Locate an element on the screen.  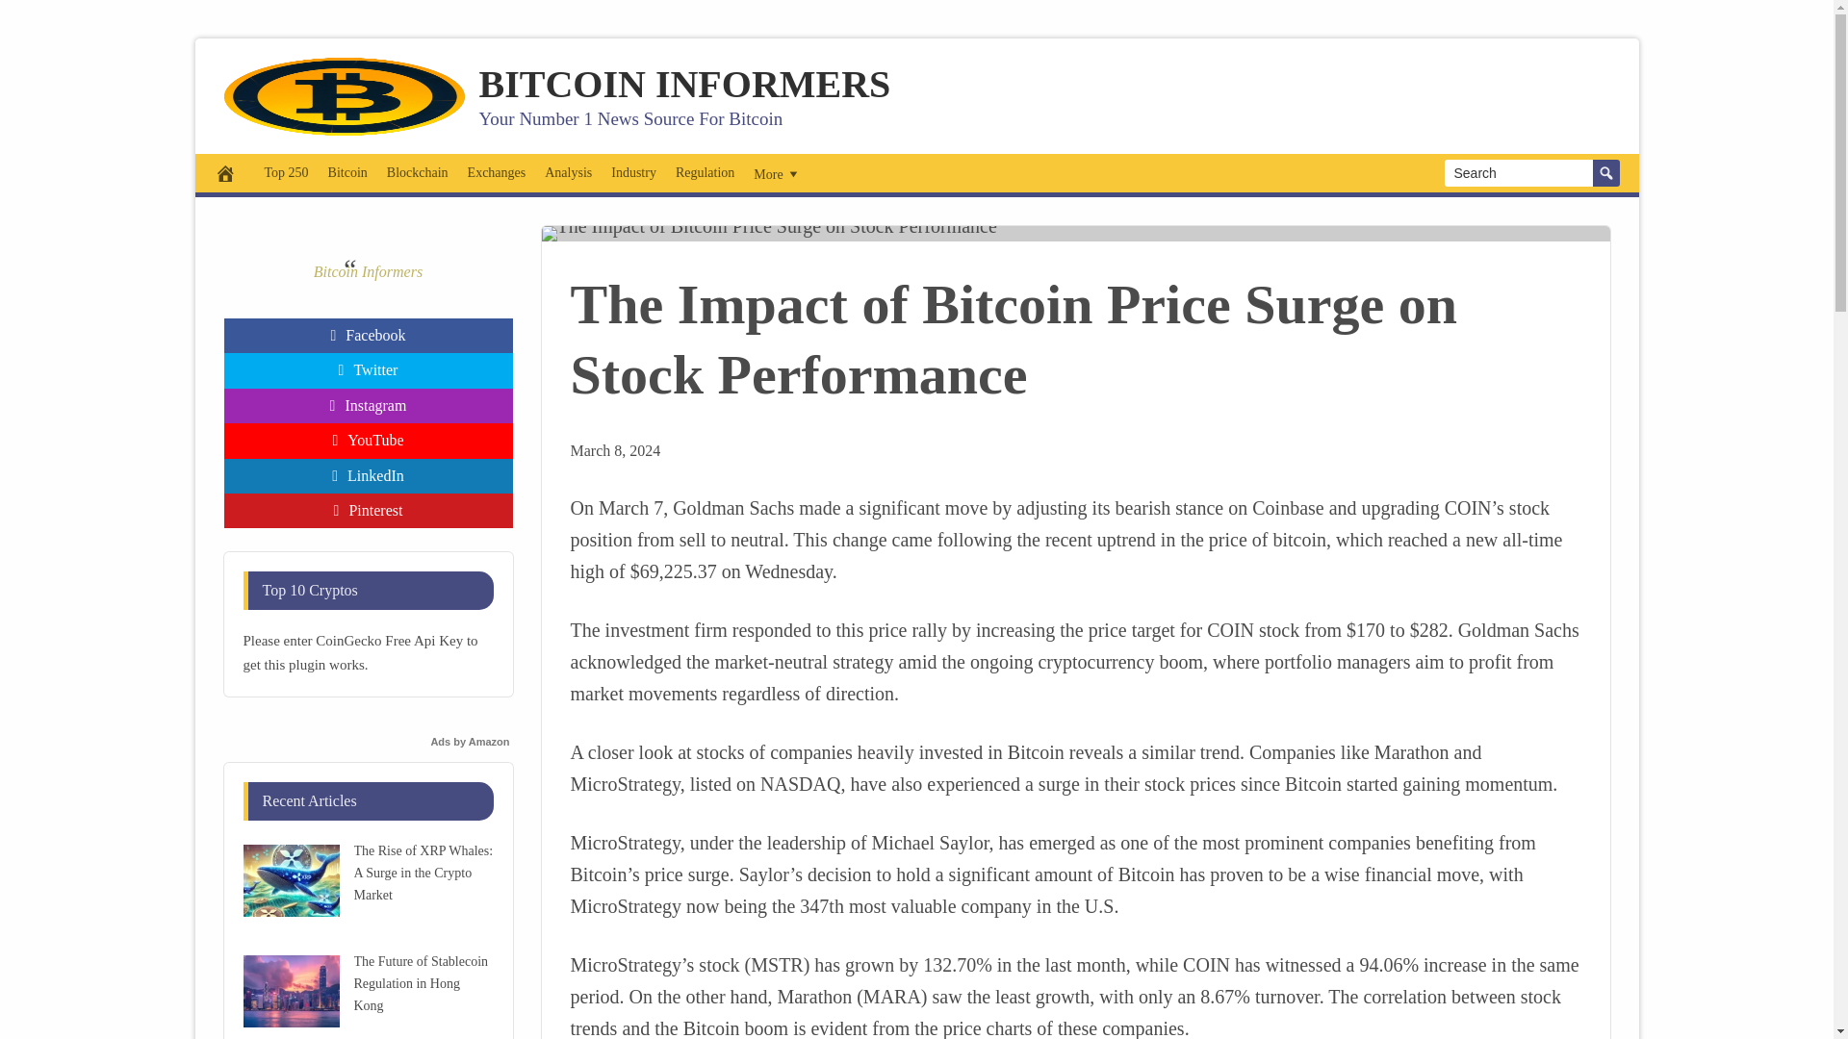
More is located at coordinates (778, 172).